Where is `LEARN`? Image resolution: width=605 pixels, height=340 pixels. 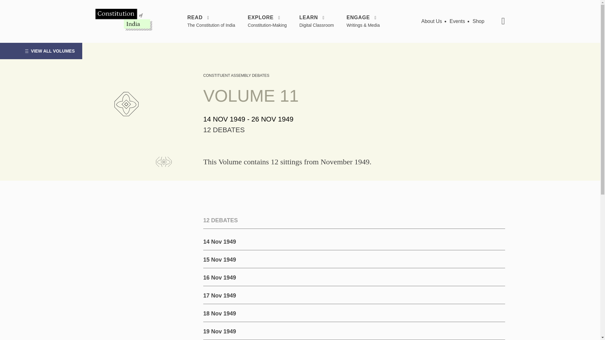
LEARN is located at coordinates (316, 18).